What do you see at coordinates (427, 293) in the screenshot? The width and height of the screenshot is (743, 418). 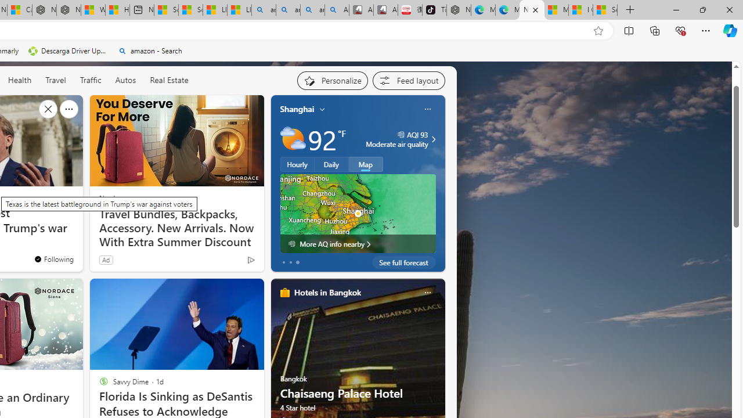 I see `Class: icon-img` at bounding box center [427, 293].